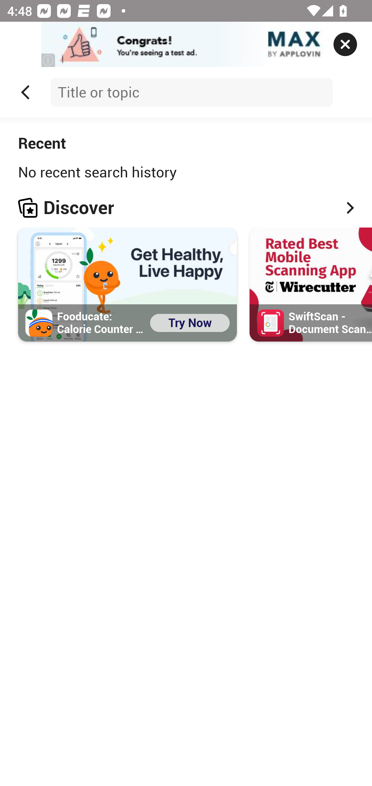 The image size is (372, 786). What do you see at coordinates (190, 322) in the screenshot?
I see `Try Now` at bounding box center [190, 322].